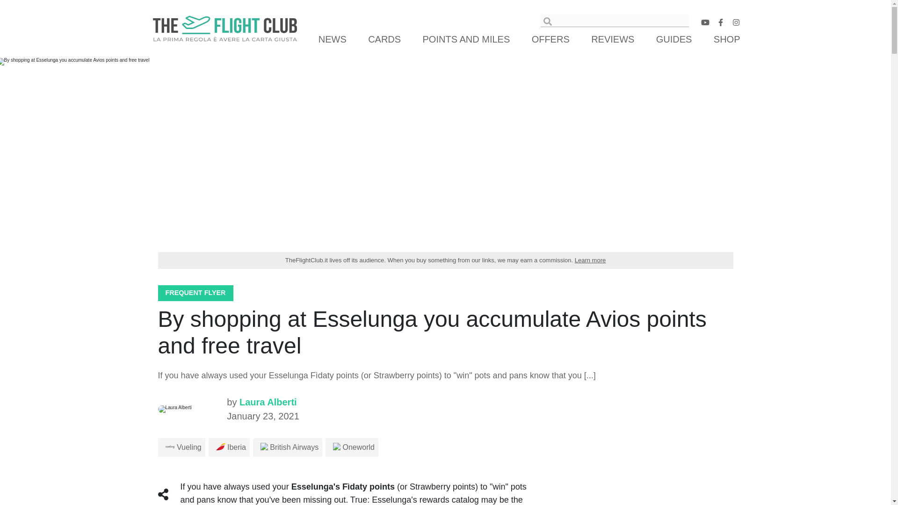 The image size is (898, 505). I want to click on Oneworld, so click(354, 447).